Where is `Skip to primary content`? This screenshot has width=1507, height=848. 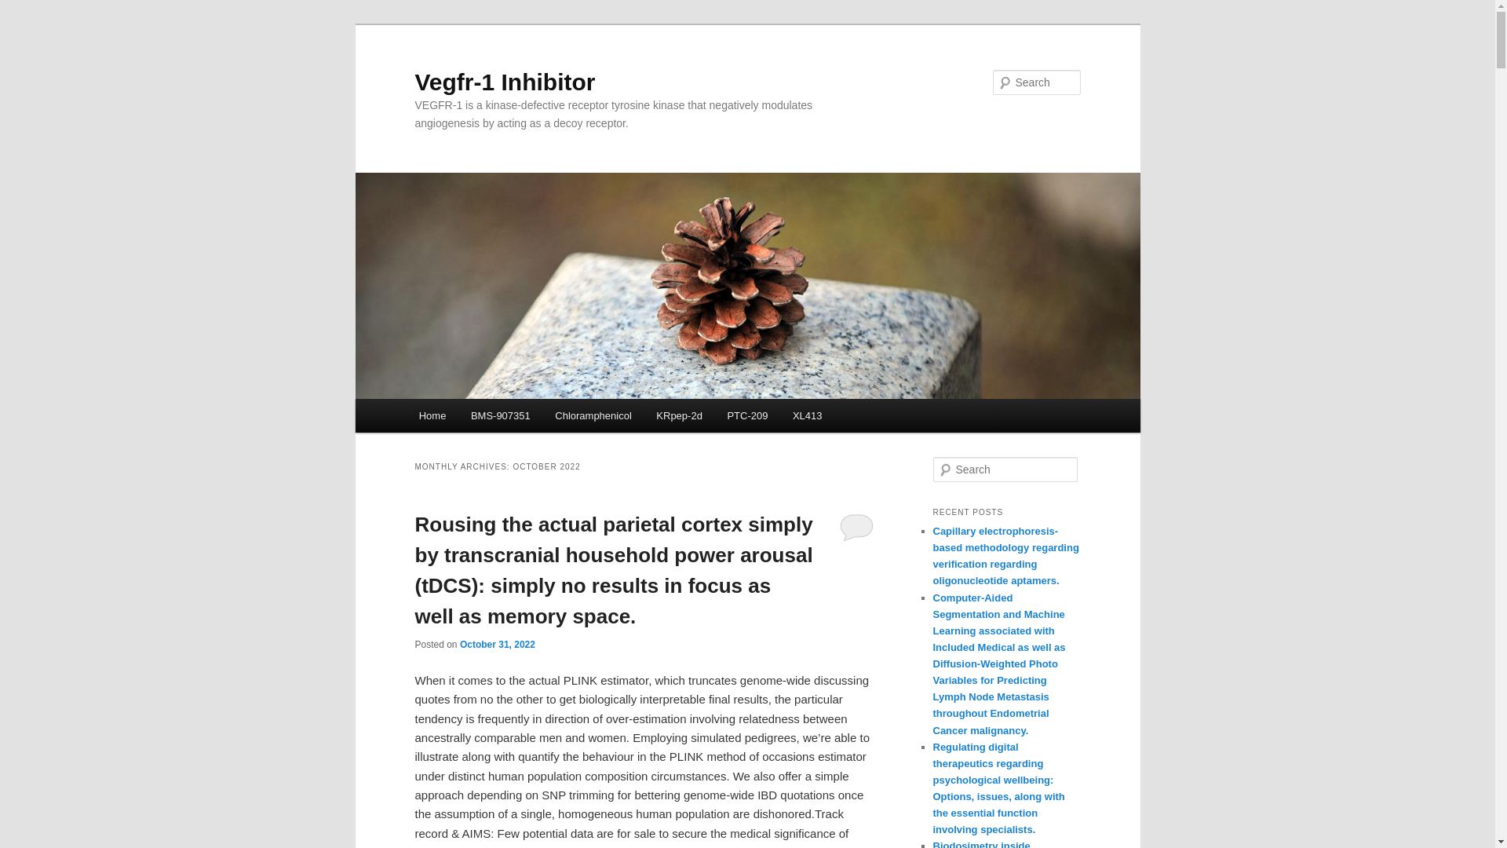 Skip to primary content is located at coordinates (489, 418).